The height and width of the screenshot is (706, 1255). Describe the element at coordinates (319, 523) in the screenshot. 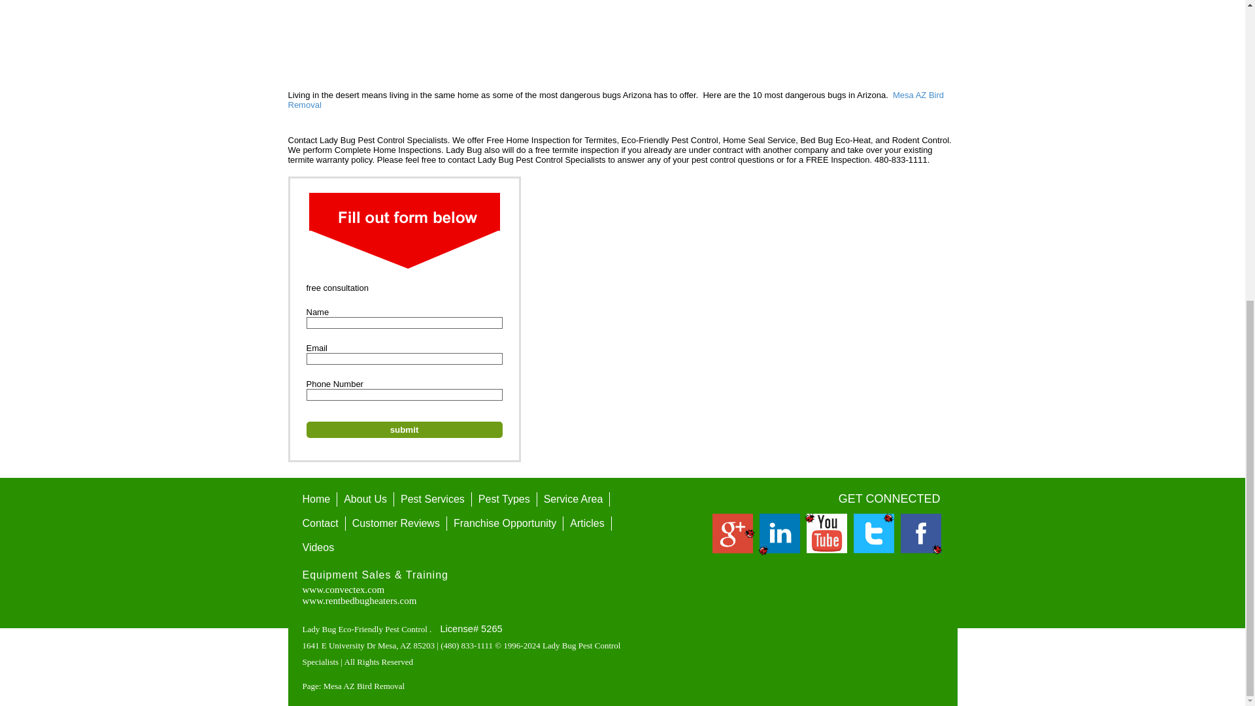

I see `Contact` at that location.